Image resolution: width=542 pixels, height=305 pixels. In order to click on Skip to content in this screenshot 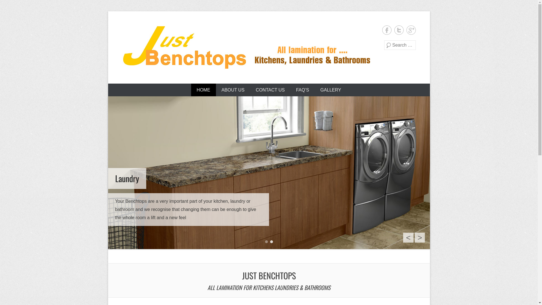, I will do `click(123, 88)`.